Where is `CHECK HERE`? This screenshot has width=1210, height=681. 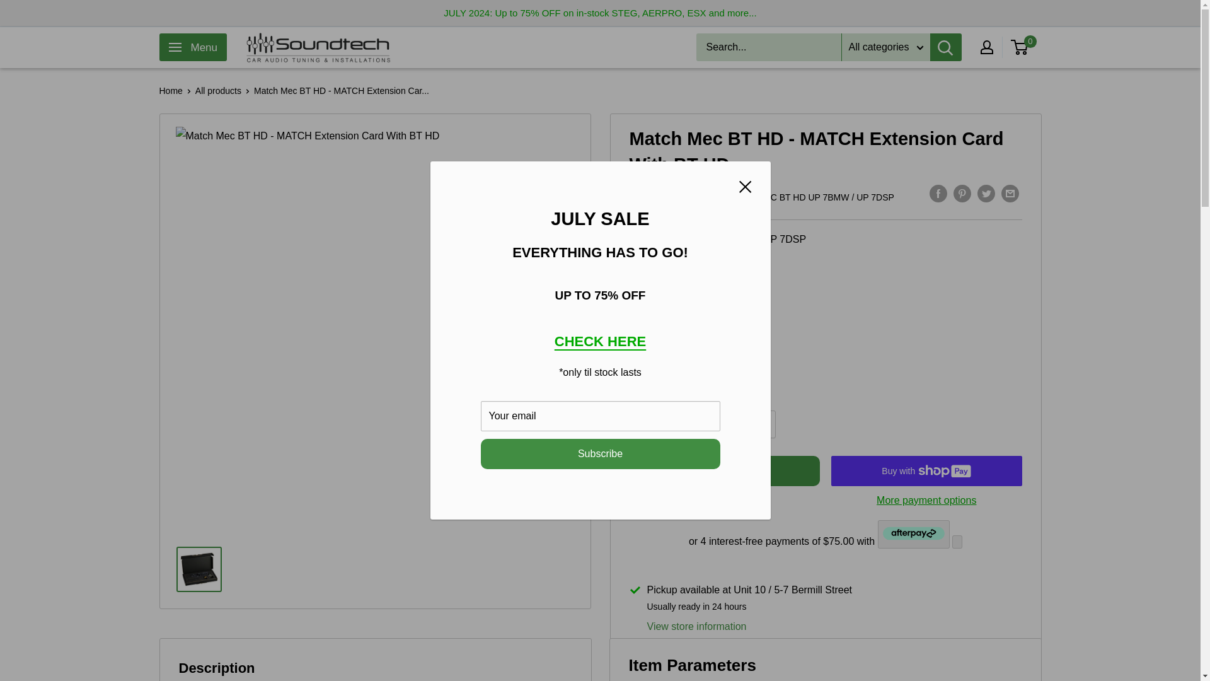 CHECK HERE is located at coordinates (600, 342).